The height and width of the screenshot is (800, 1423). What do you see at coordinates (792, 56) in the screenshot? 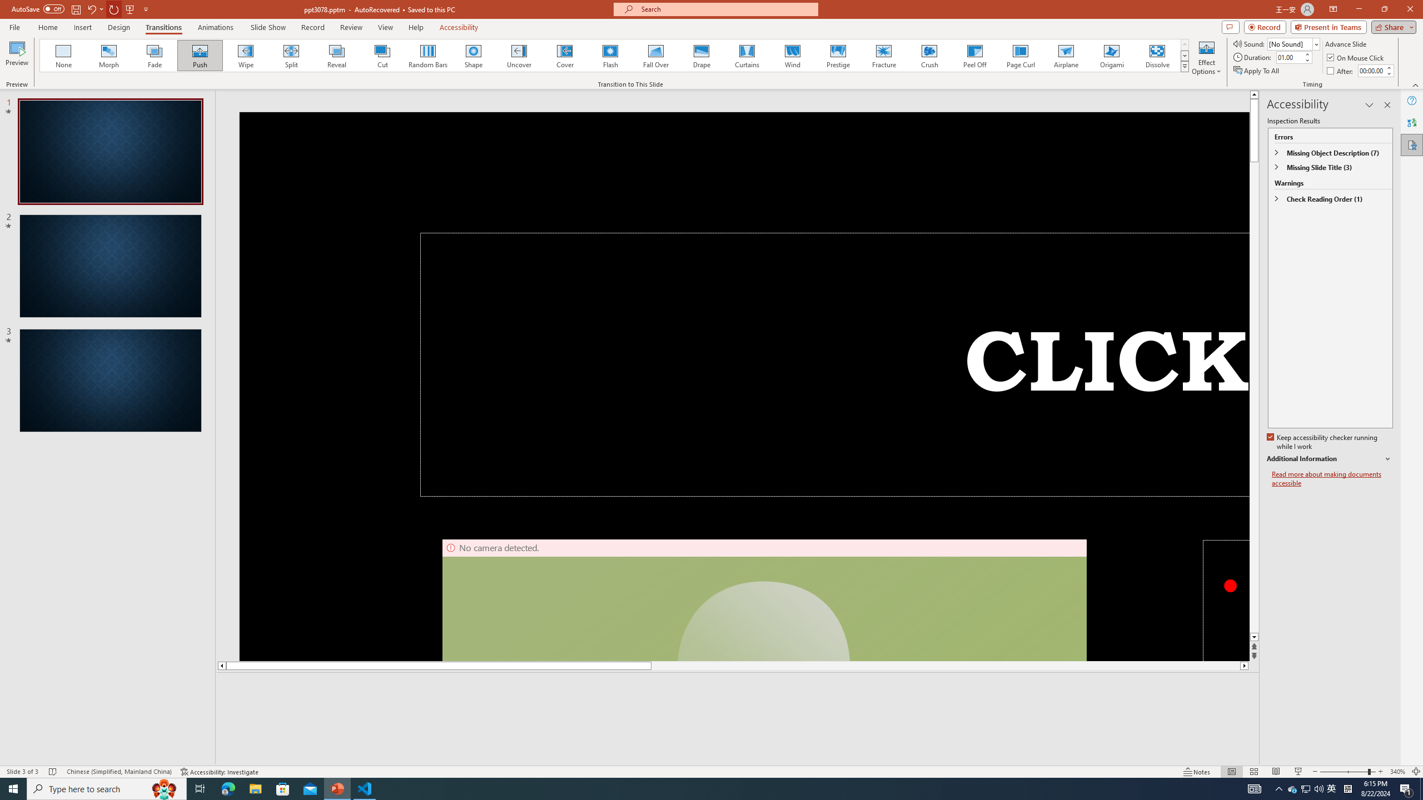
I see `Wind` at bounding box center [792, 56].